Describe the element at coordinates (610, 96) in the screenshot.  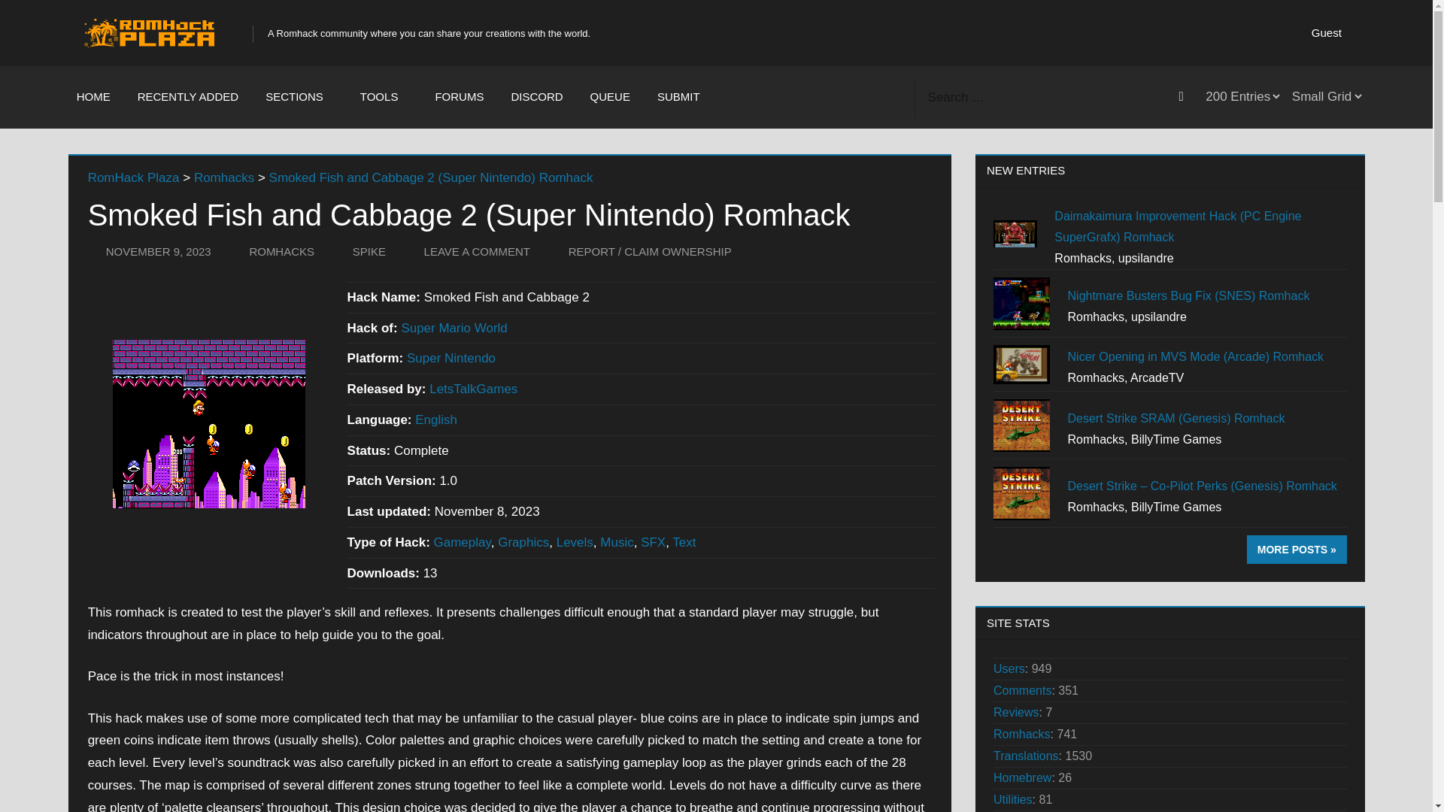
I see `QUEUE` at that location.